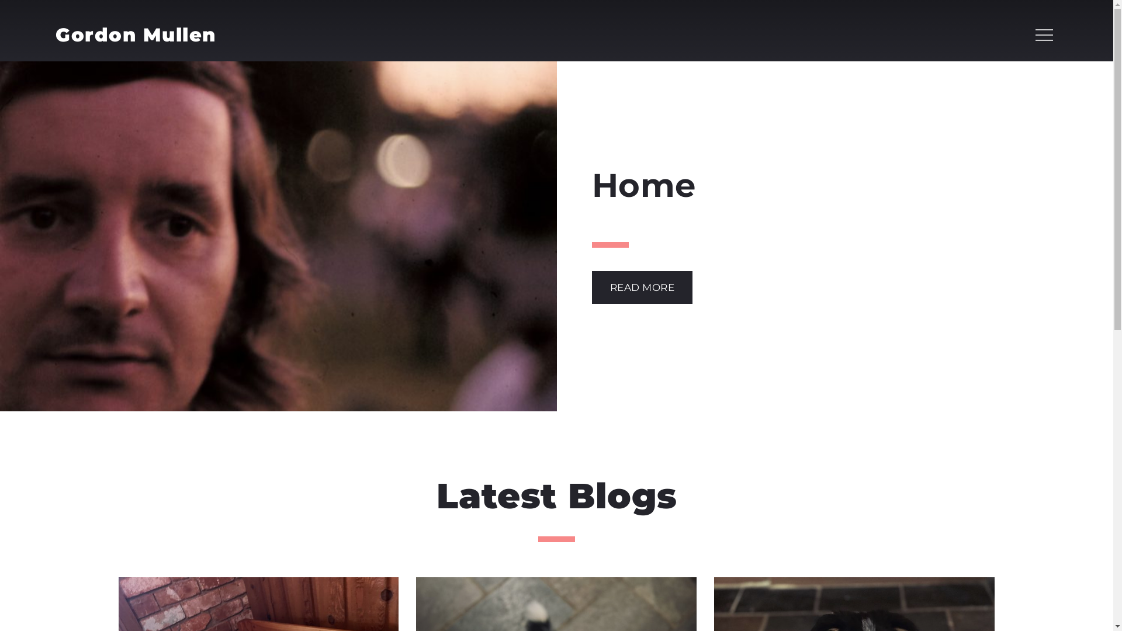 This screenshot has width=1122, height=631. I want to click on Menu, so click(1043, 35).